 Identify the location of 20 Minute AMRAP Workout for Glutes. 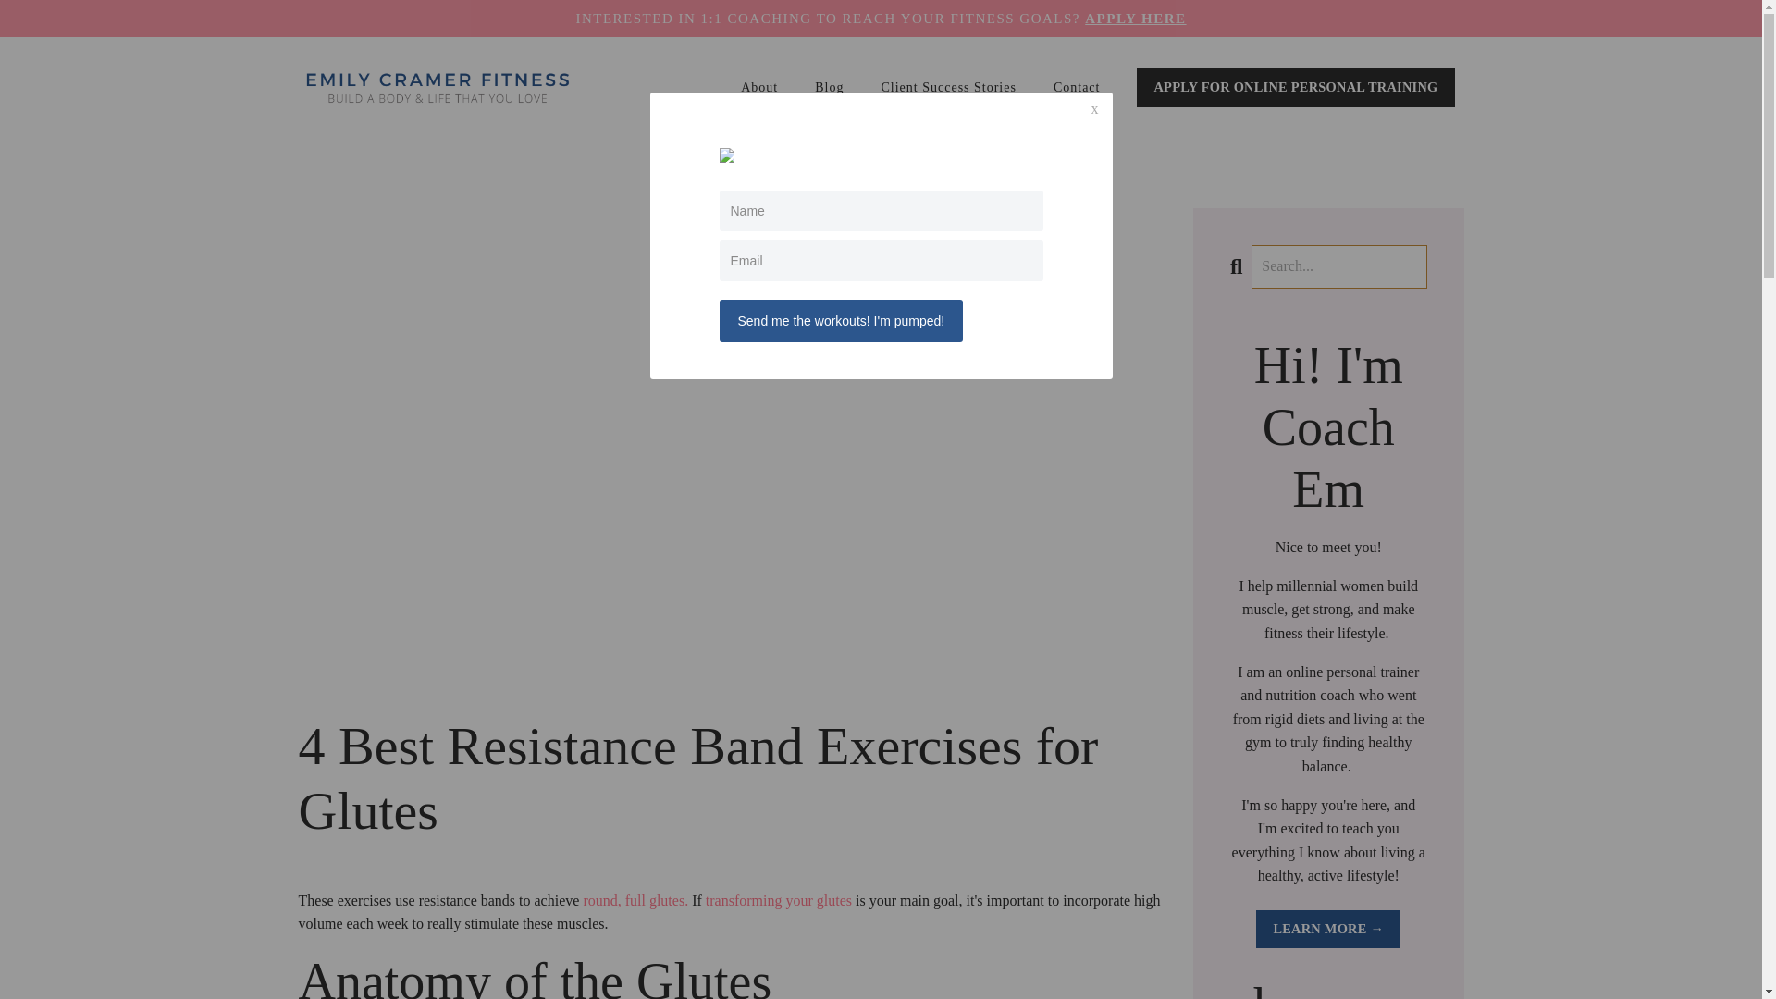
(635, 900).